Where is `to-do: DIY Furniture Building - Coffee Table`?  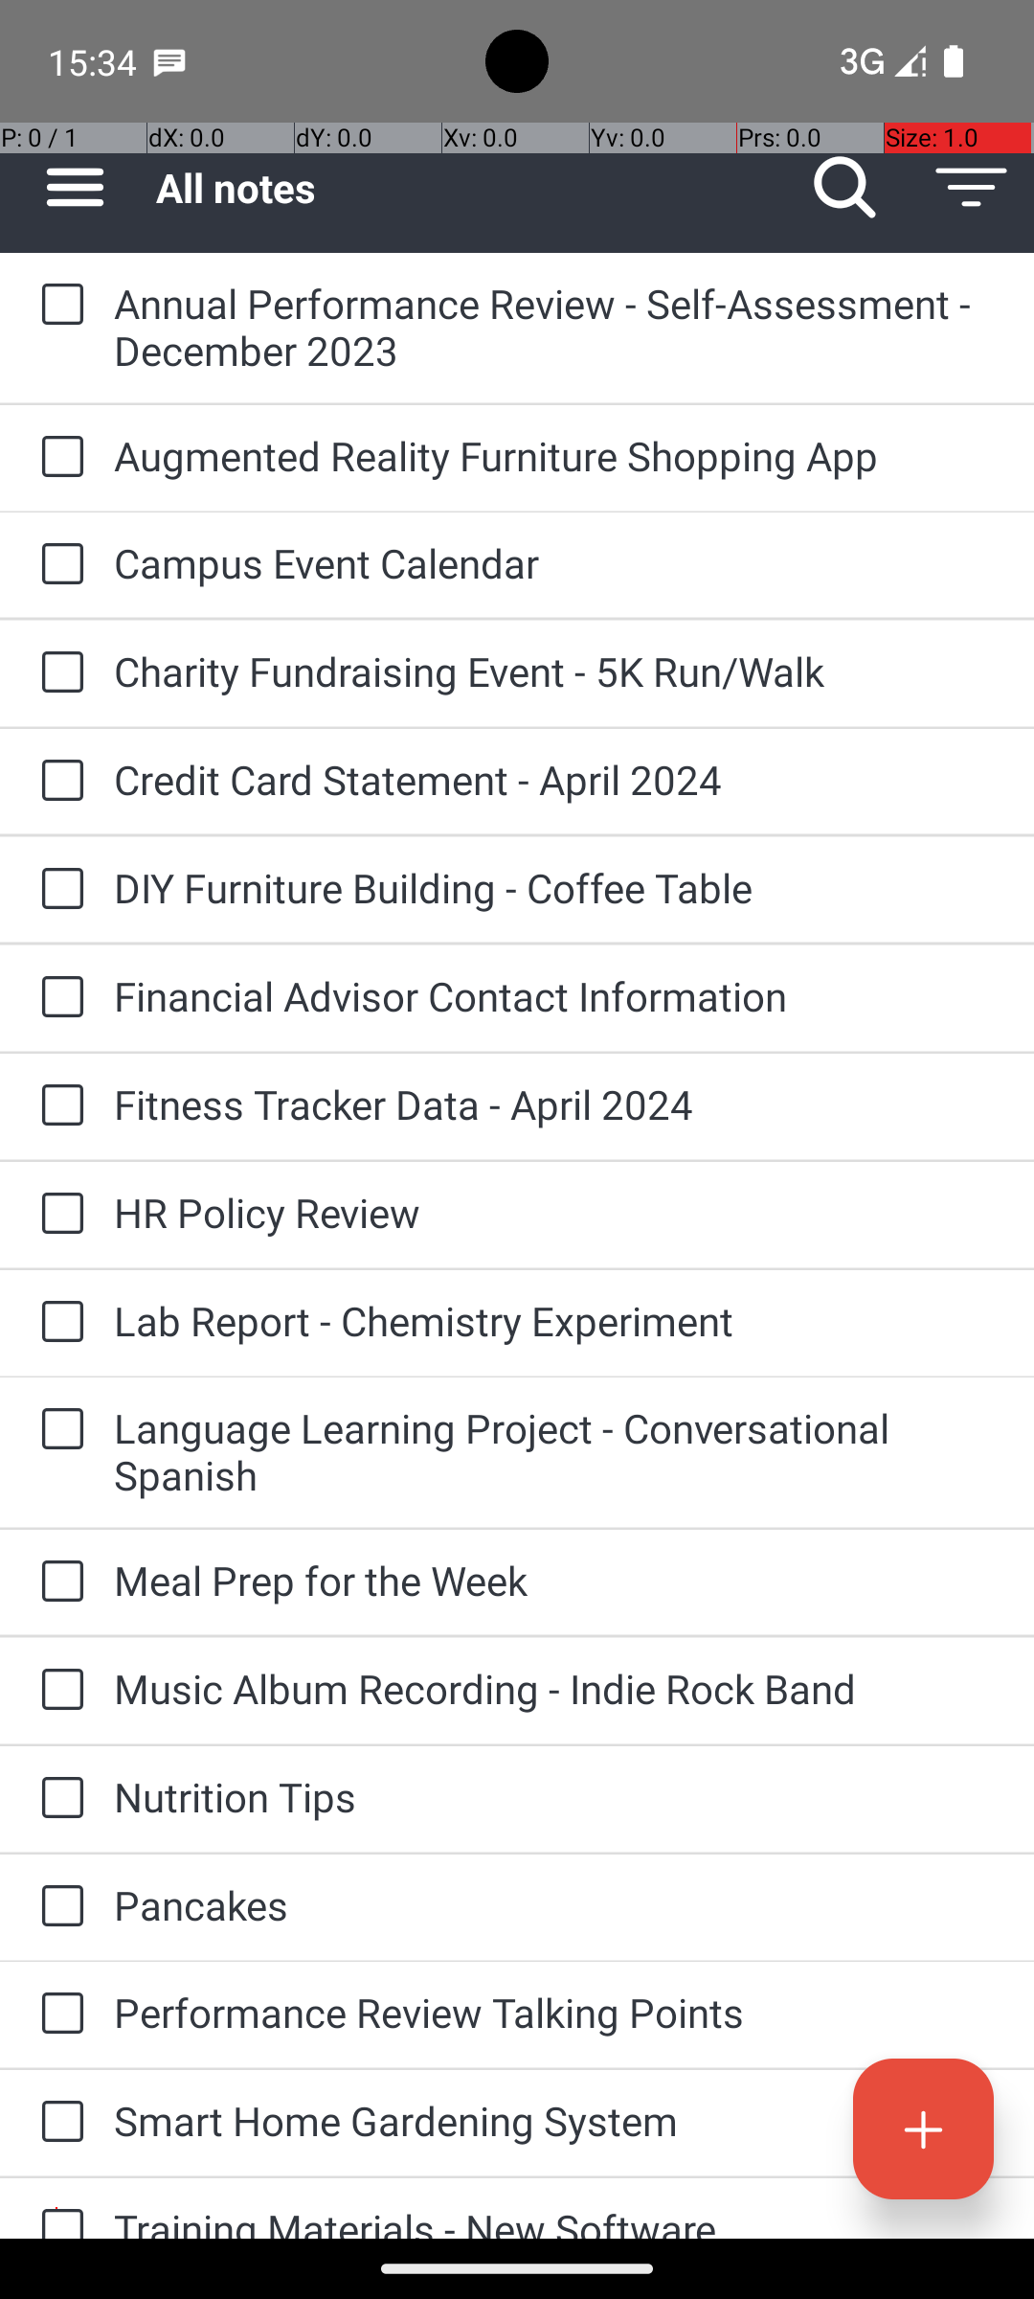
to-do: DIY Furniture Building - Coffee Table is located at coordinates (57, 889).